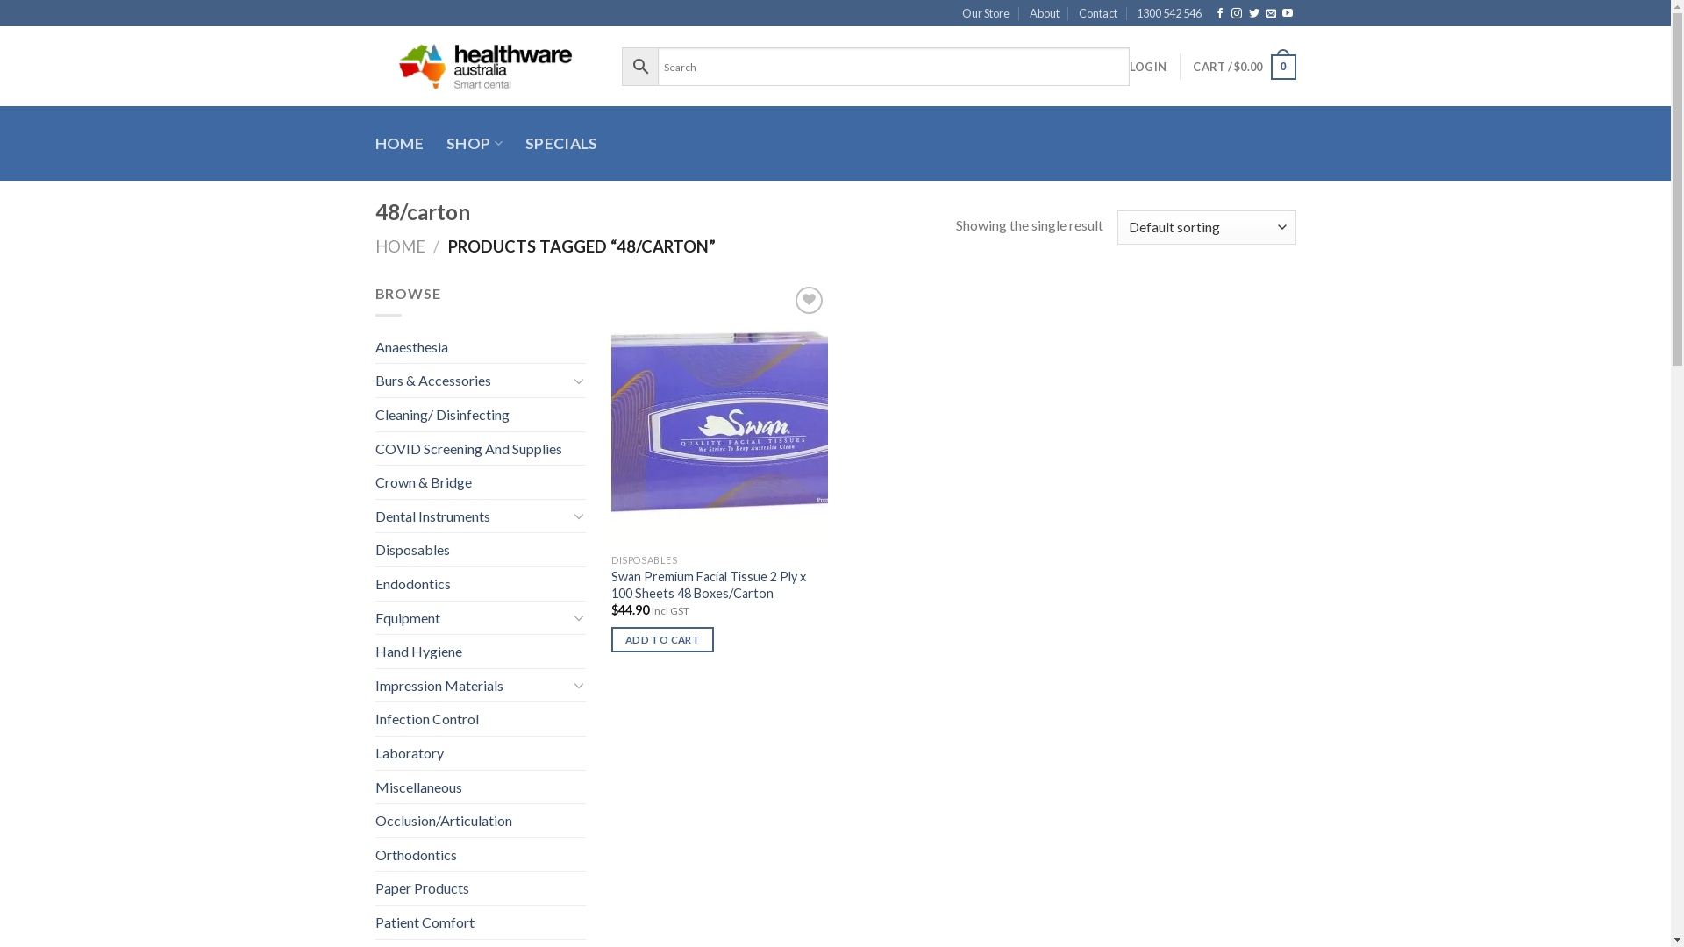  Describe the element at coordinates (481, 550) in the screenshot. I see `Disposables` at that location.